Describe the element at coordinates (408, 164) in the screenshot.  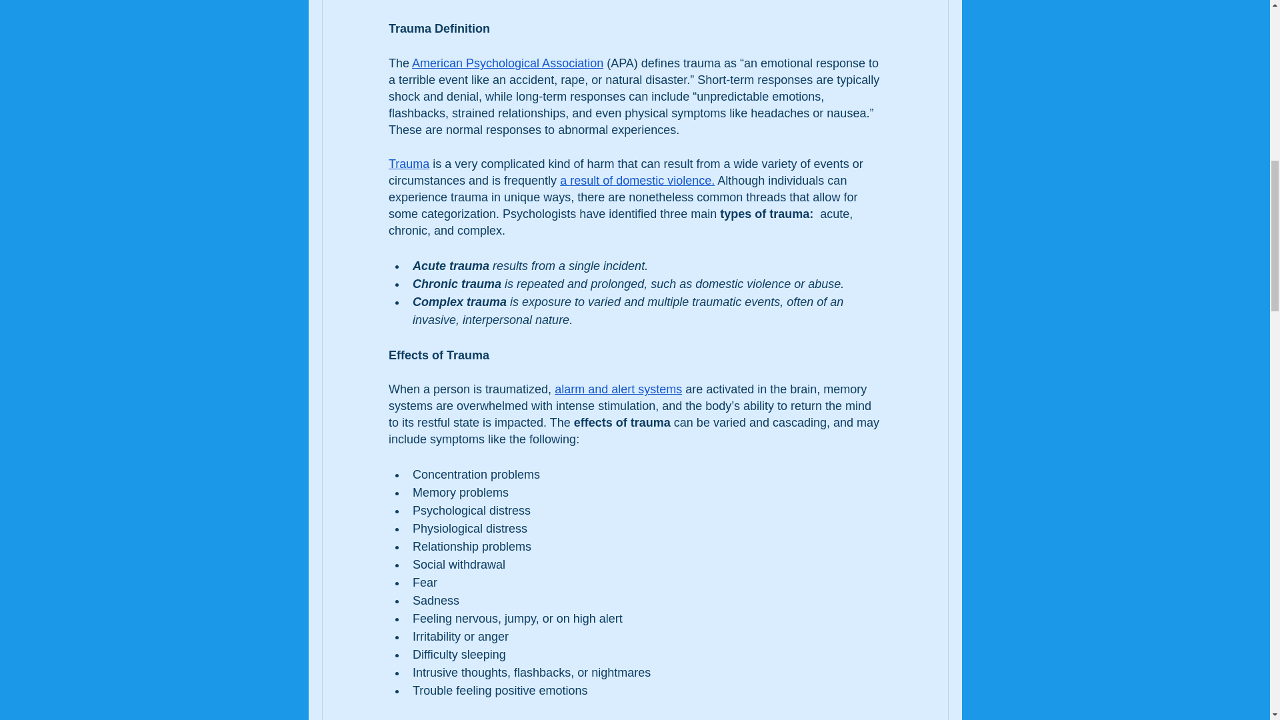
I see `Trauma` at that location.